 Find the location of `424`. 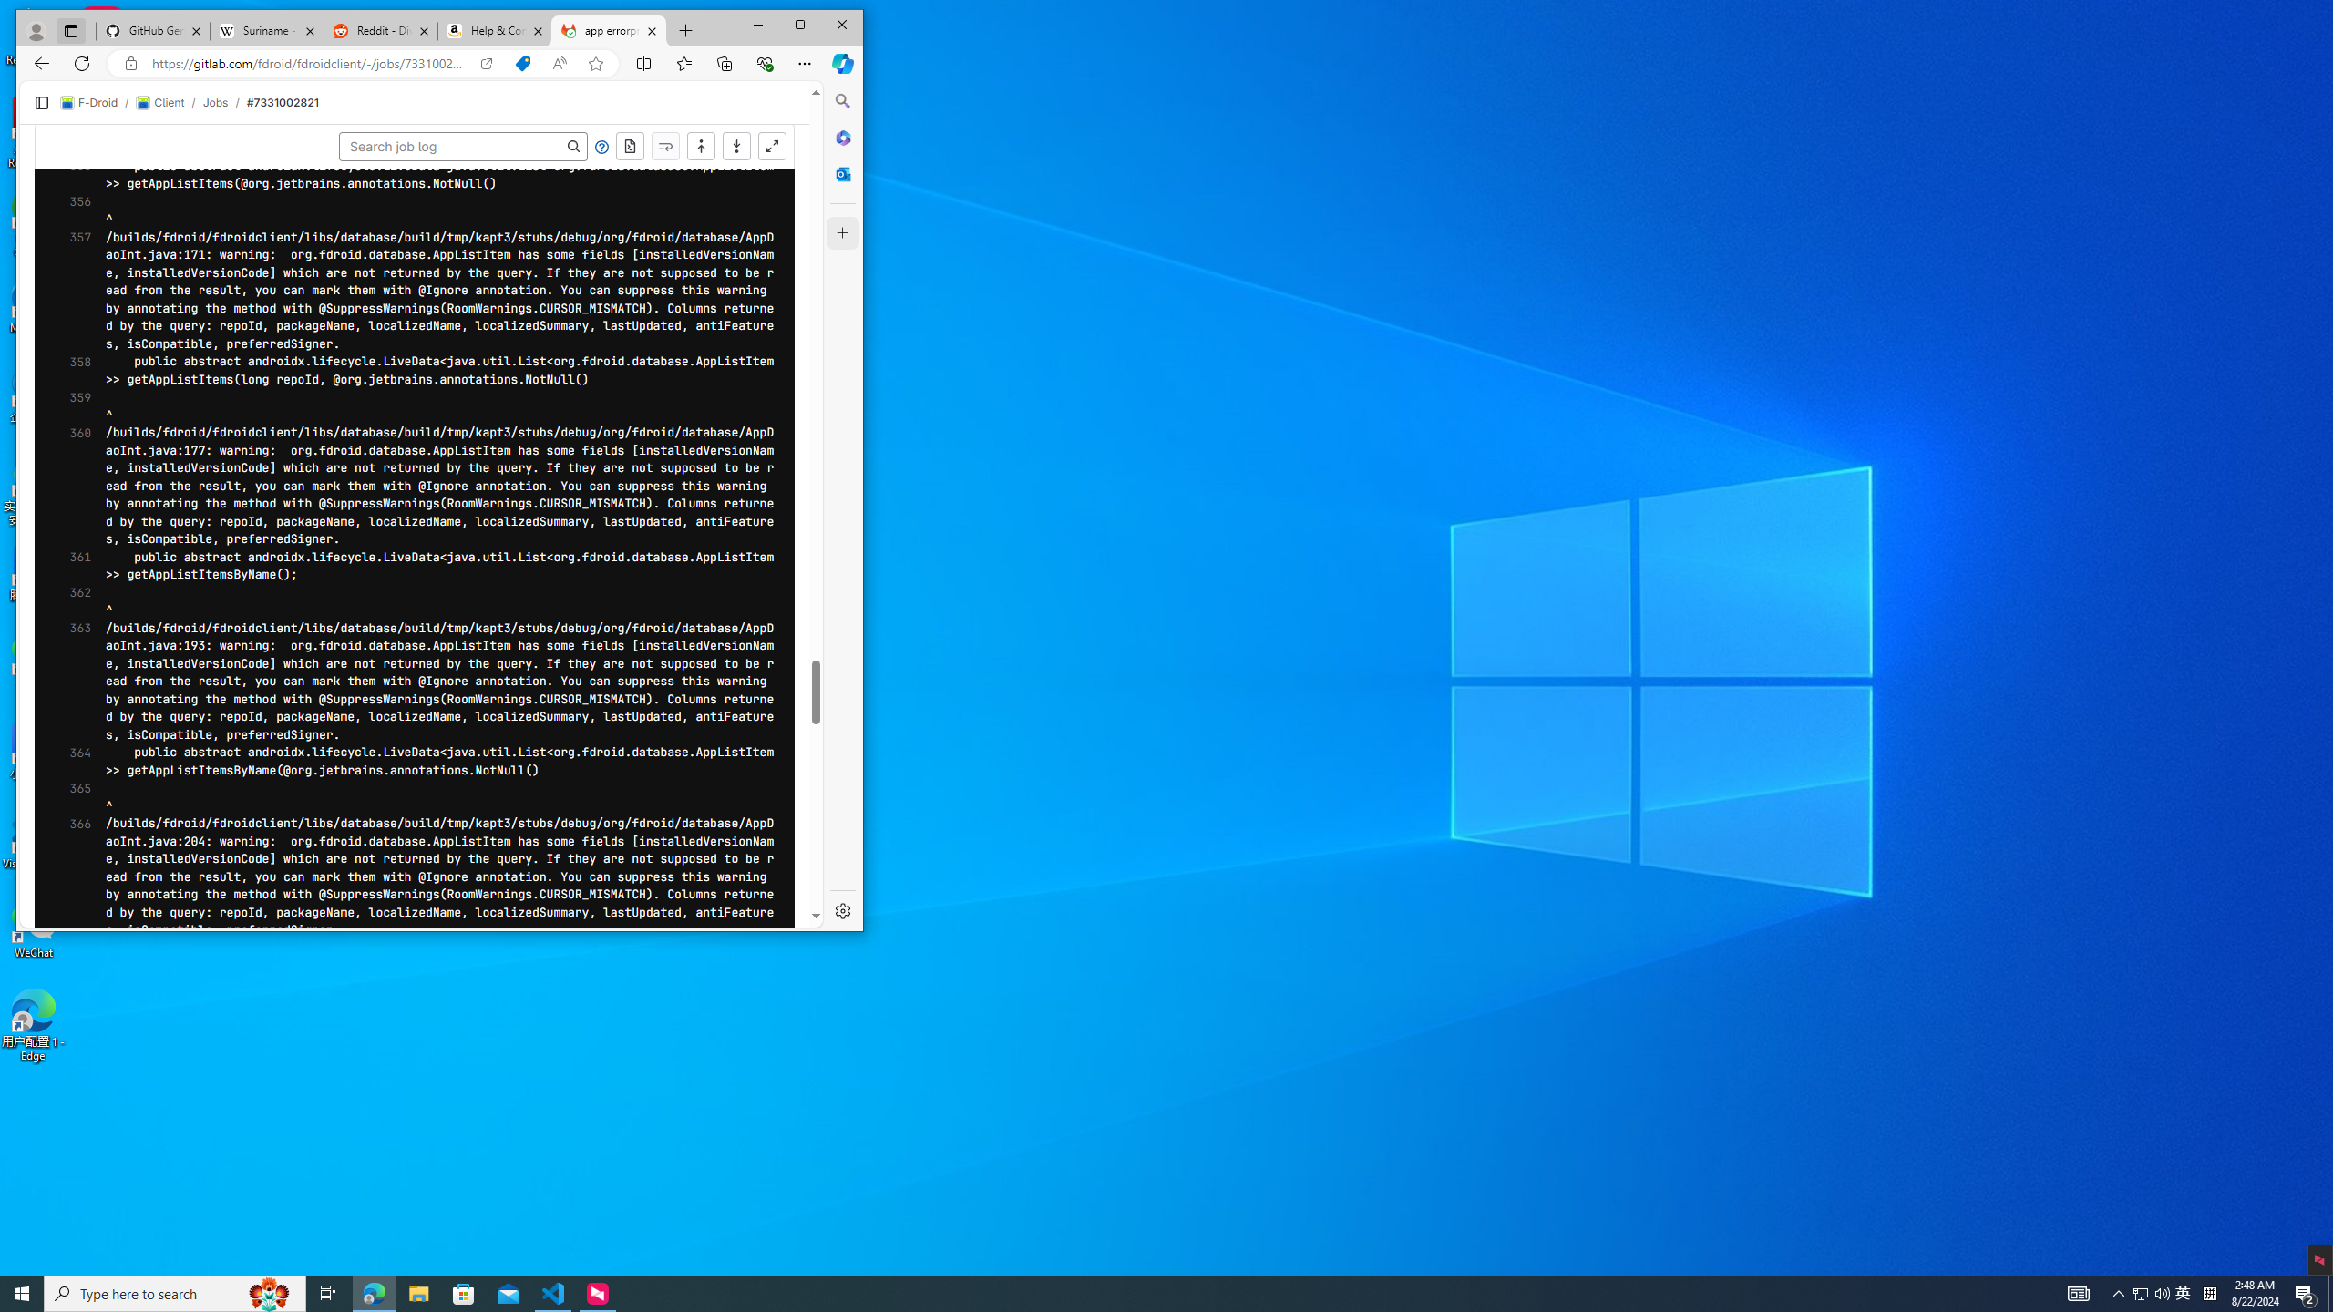

424 is located at coordinates (66, 658).